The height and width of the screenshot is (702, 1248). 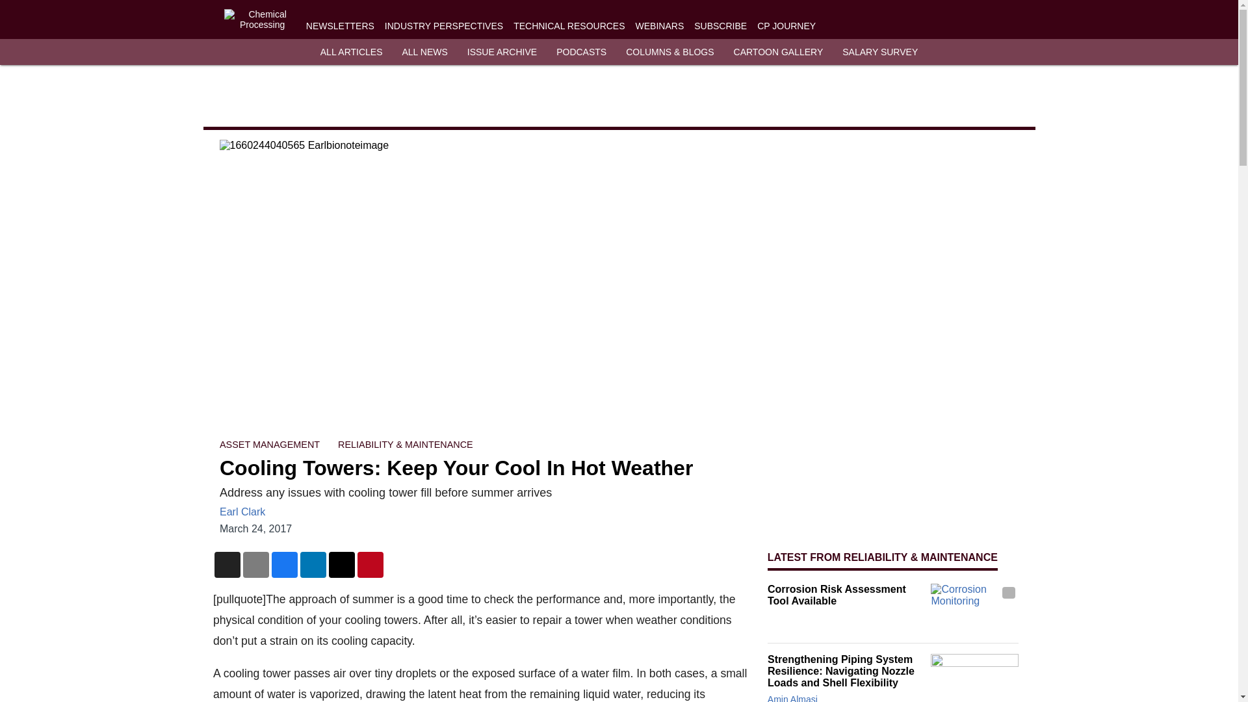 What do you see at coordinates (443, 26) in the screenshot?
I see `INDUSTRY PERSPECTIVES` at bounding box center [443, 26].